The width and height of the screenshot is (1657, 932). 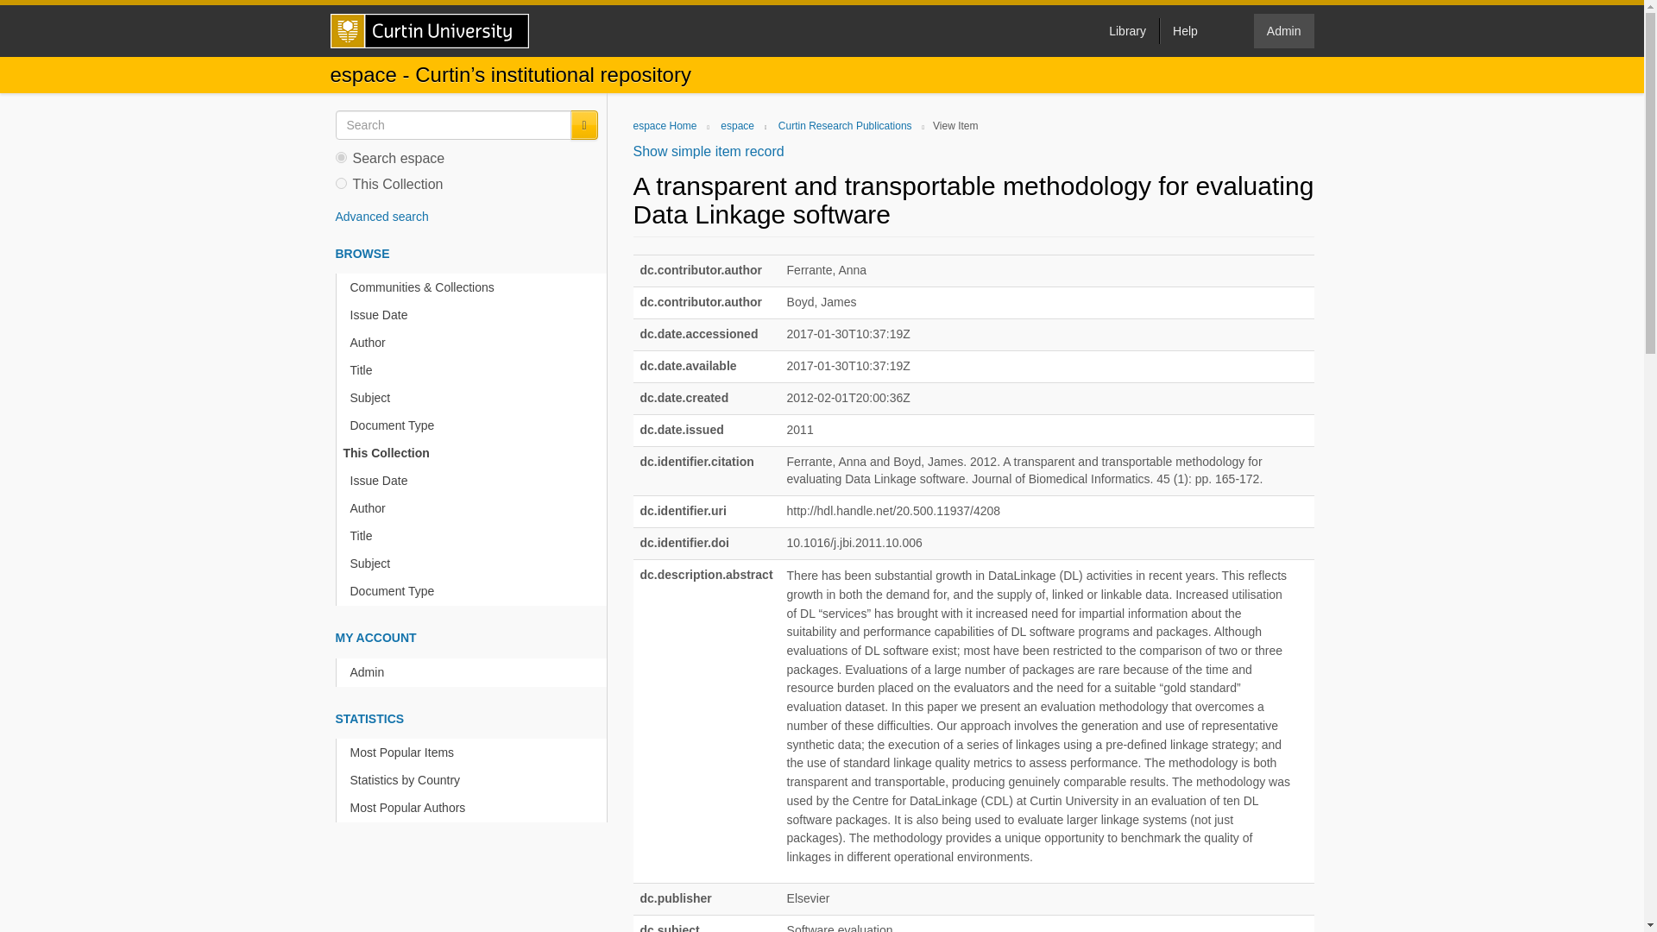 I want to click on This Collection, so click(x=471, y=453).